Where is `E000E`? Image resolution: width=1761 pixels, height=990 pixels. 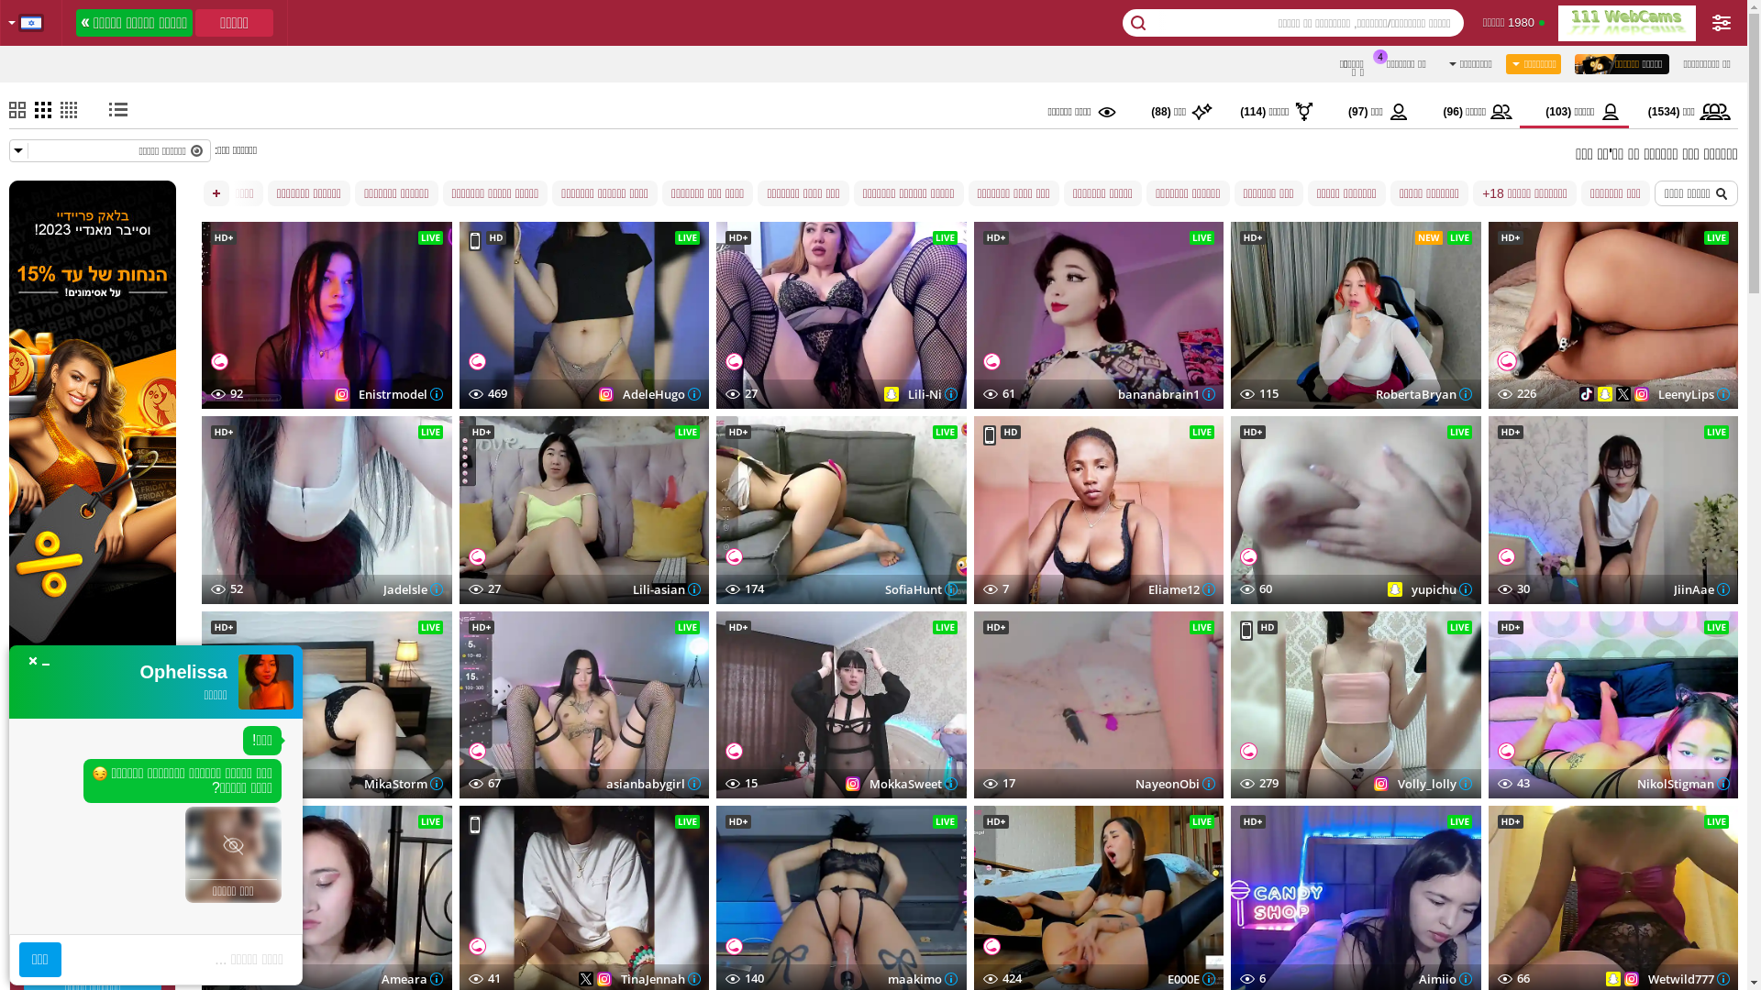
E000E is located at coordinates (1191, 978).